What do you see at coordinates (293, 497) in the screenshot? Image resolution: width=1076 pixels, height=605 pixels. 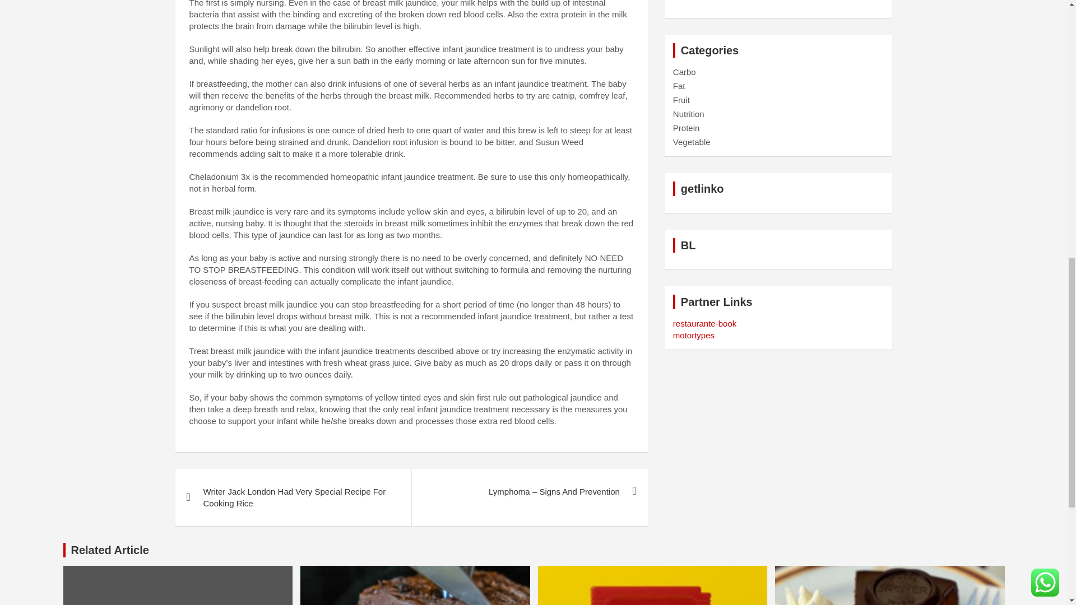 I see `Writer Jack London Had Very Special Recipe For Cooking Rice` at bounding box center [293, 497].